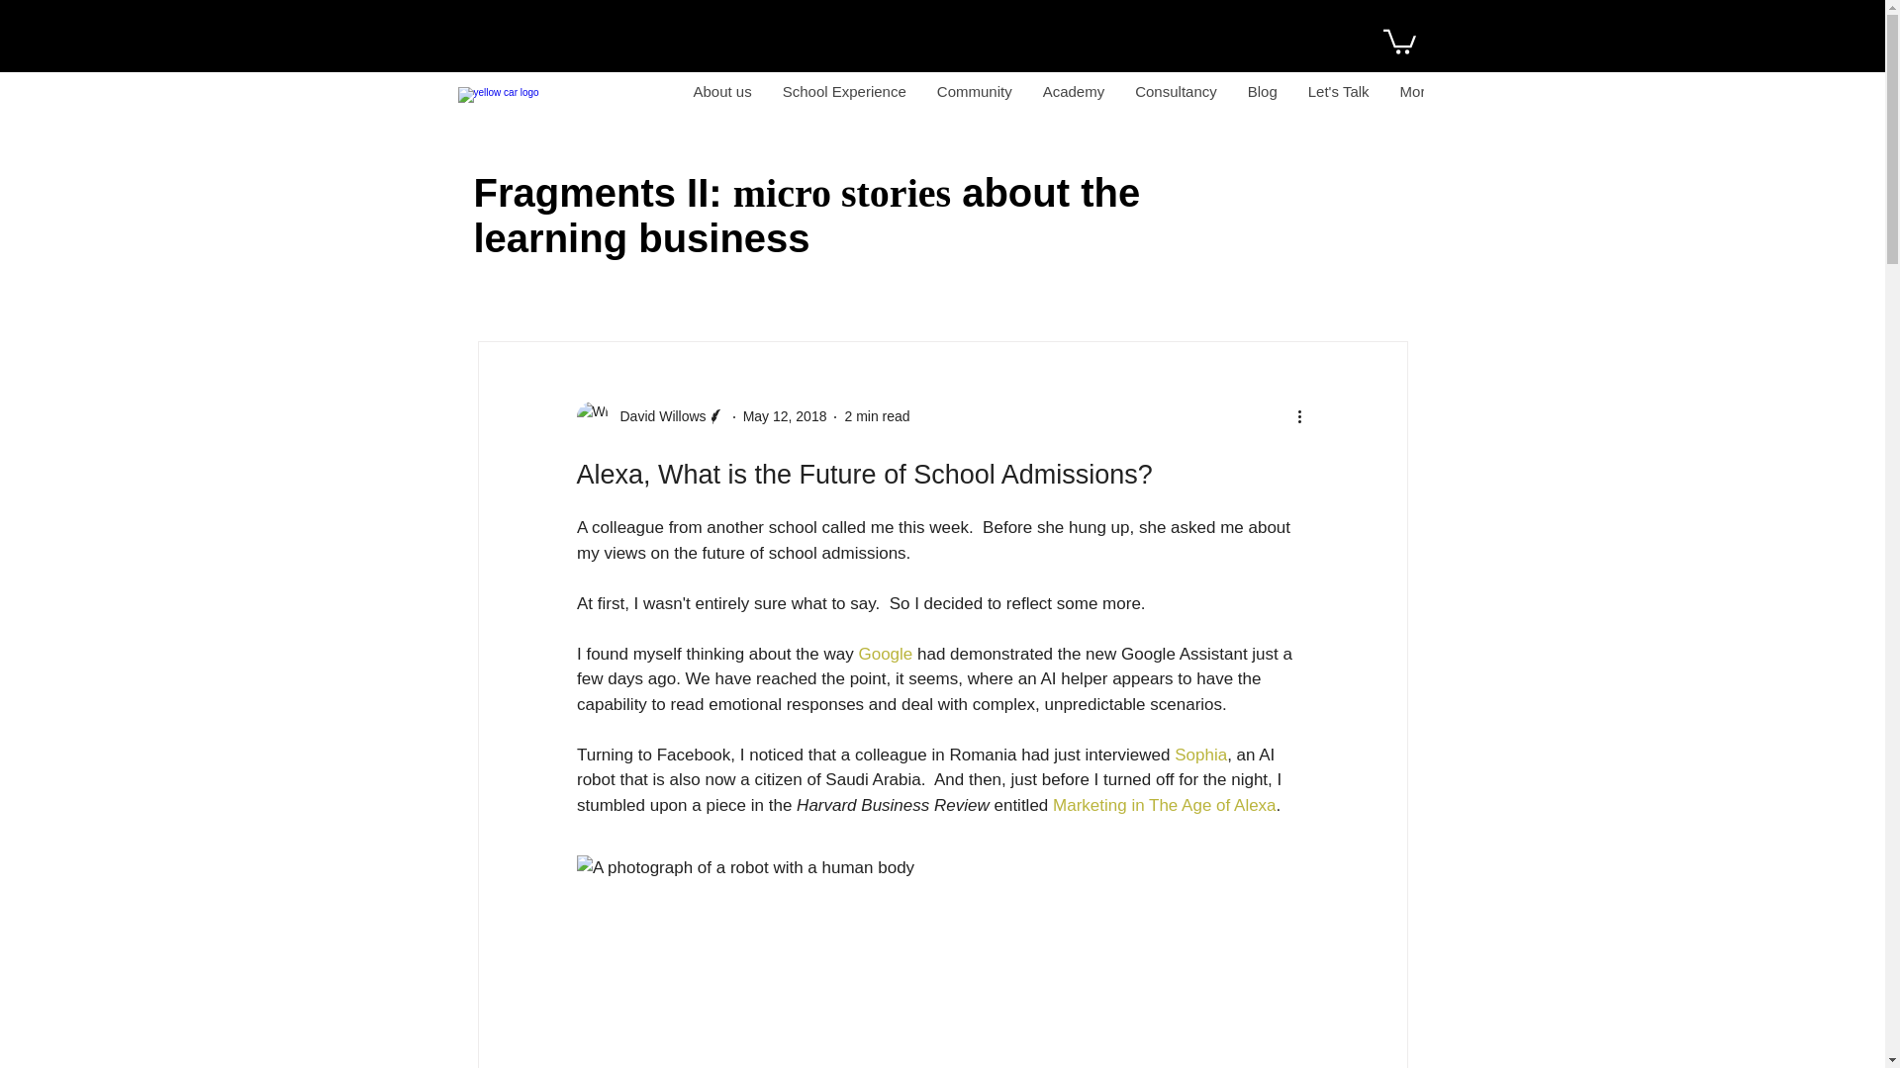 This screenshot has height=1068, width=1900. What do you see at coordinates (885, 653) in the screenshot?
I see `Google` at bounding box center [885, 653].